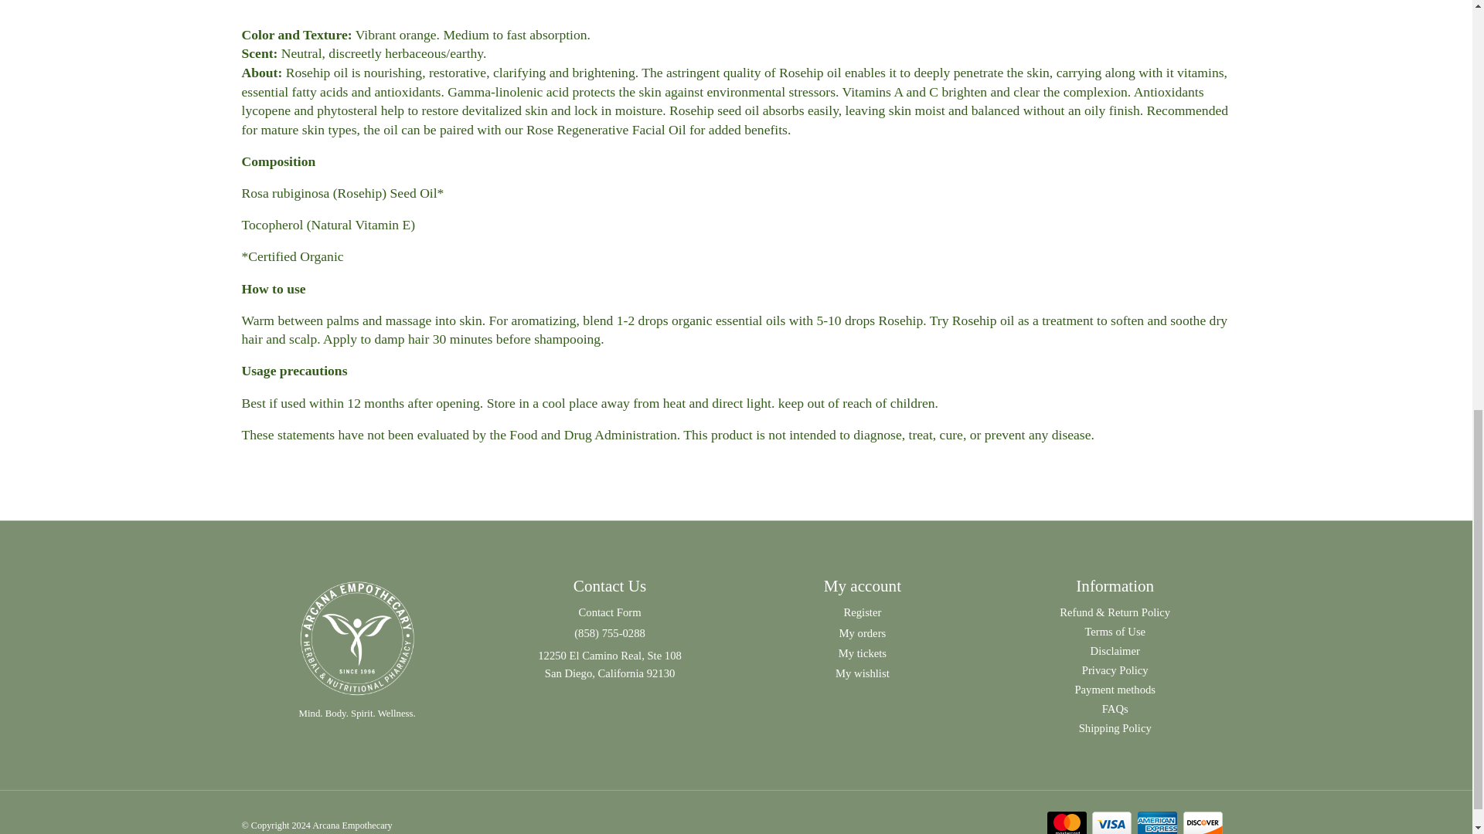 This screenshot has width=1484, height=834. What do you see at coordinates (1115, 689) in the screenshot?
I see `Payment methods` at bounding box center [1115, 689].